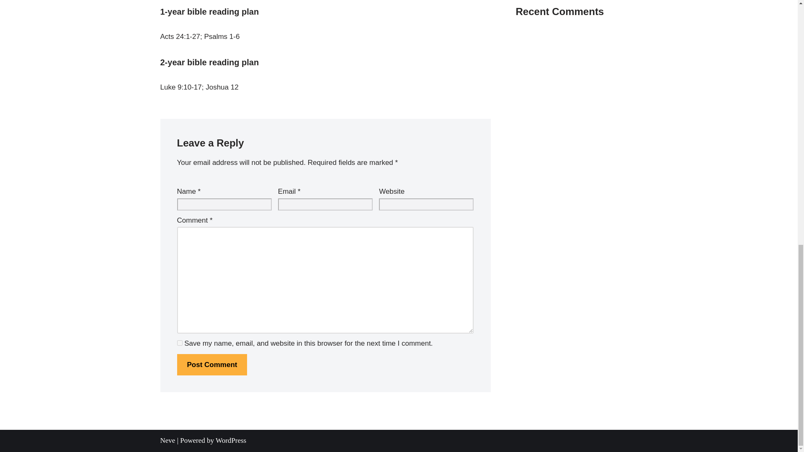 The height and width of the screenshot is (452, 804). Describe the element at coordinates (212, 365) in the screenshot. I see `Post Comment` at that location.